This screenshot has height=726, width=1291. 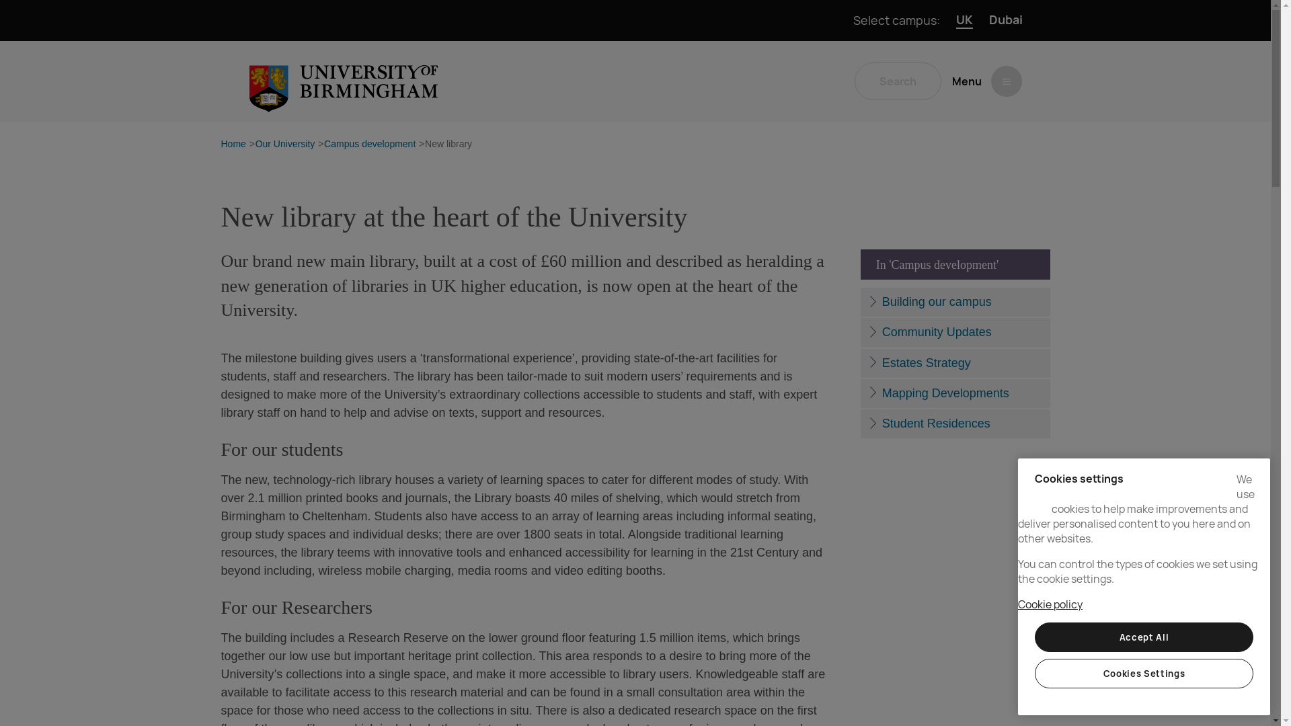 I want to click on Search, so click(x=898, y=81).